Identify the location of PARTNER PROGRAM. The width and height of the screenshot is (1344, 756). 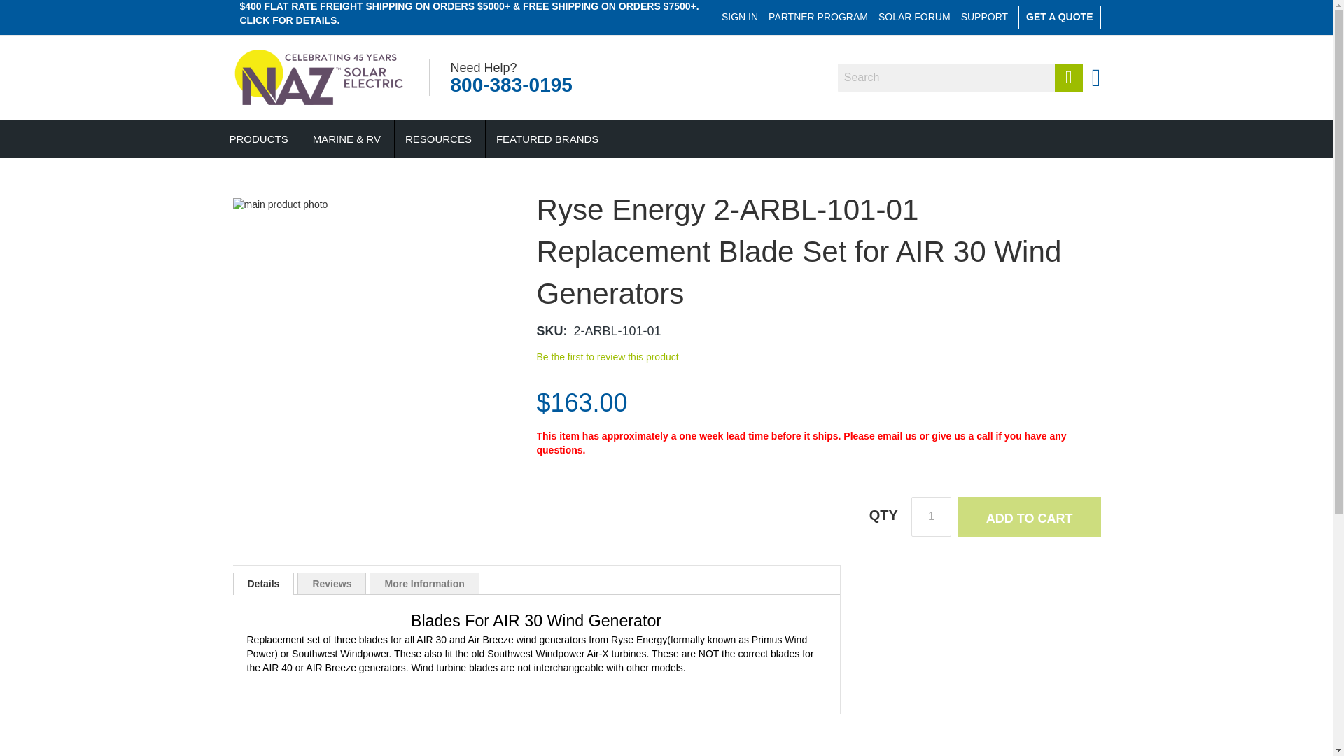
(818, 17).